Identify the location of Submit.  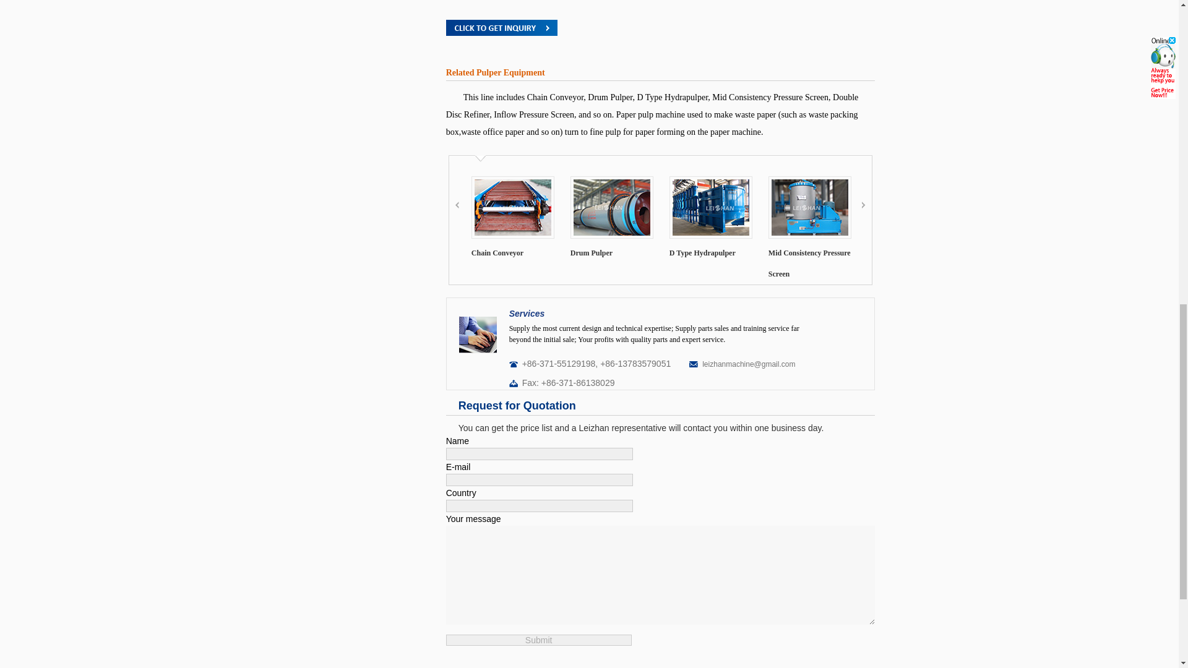
(539, 640).